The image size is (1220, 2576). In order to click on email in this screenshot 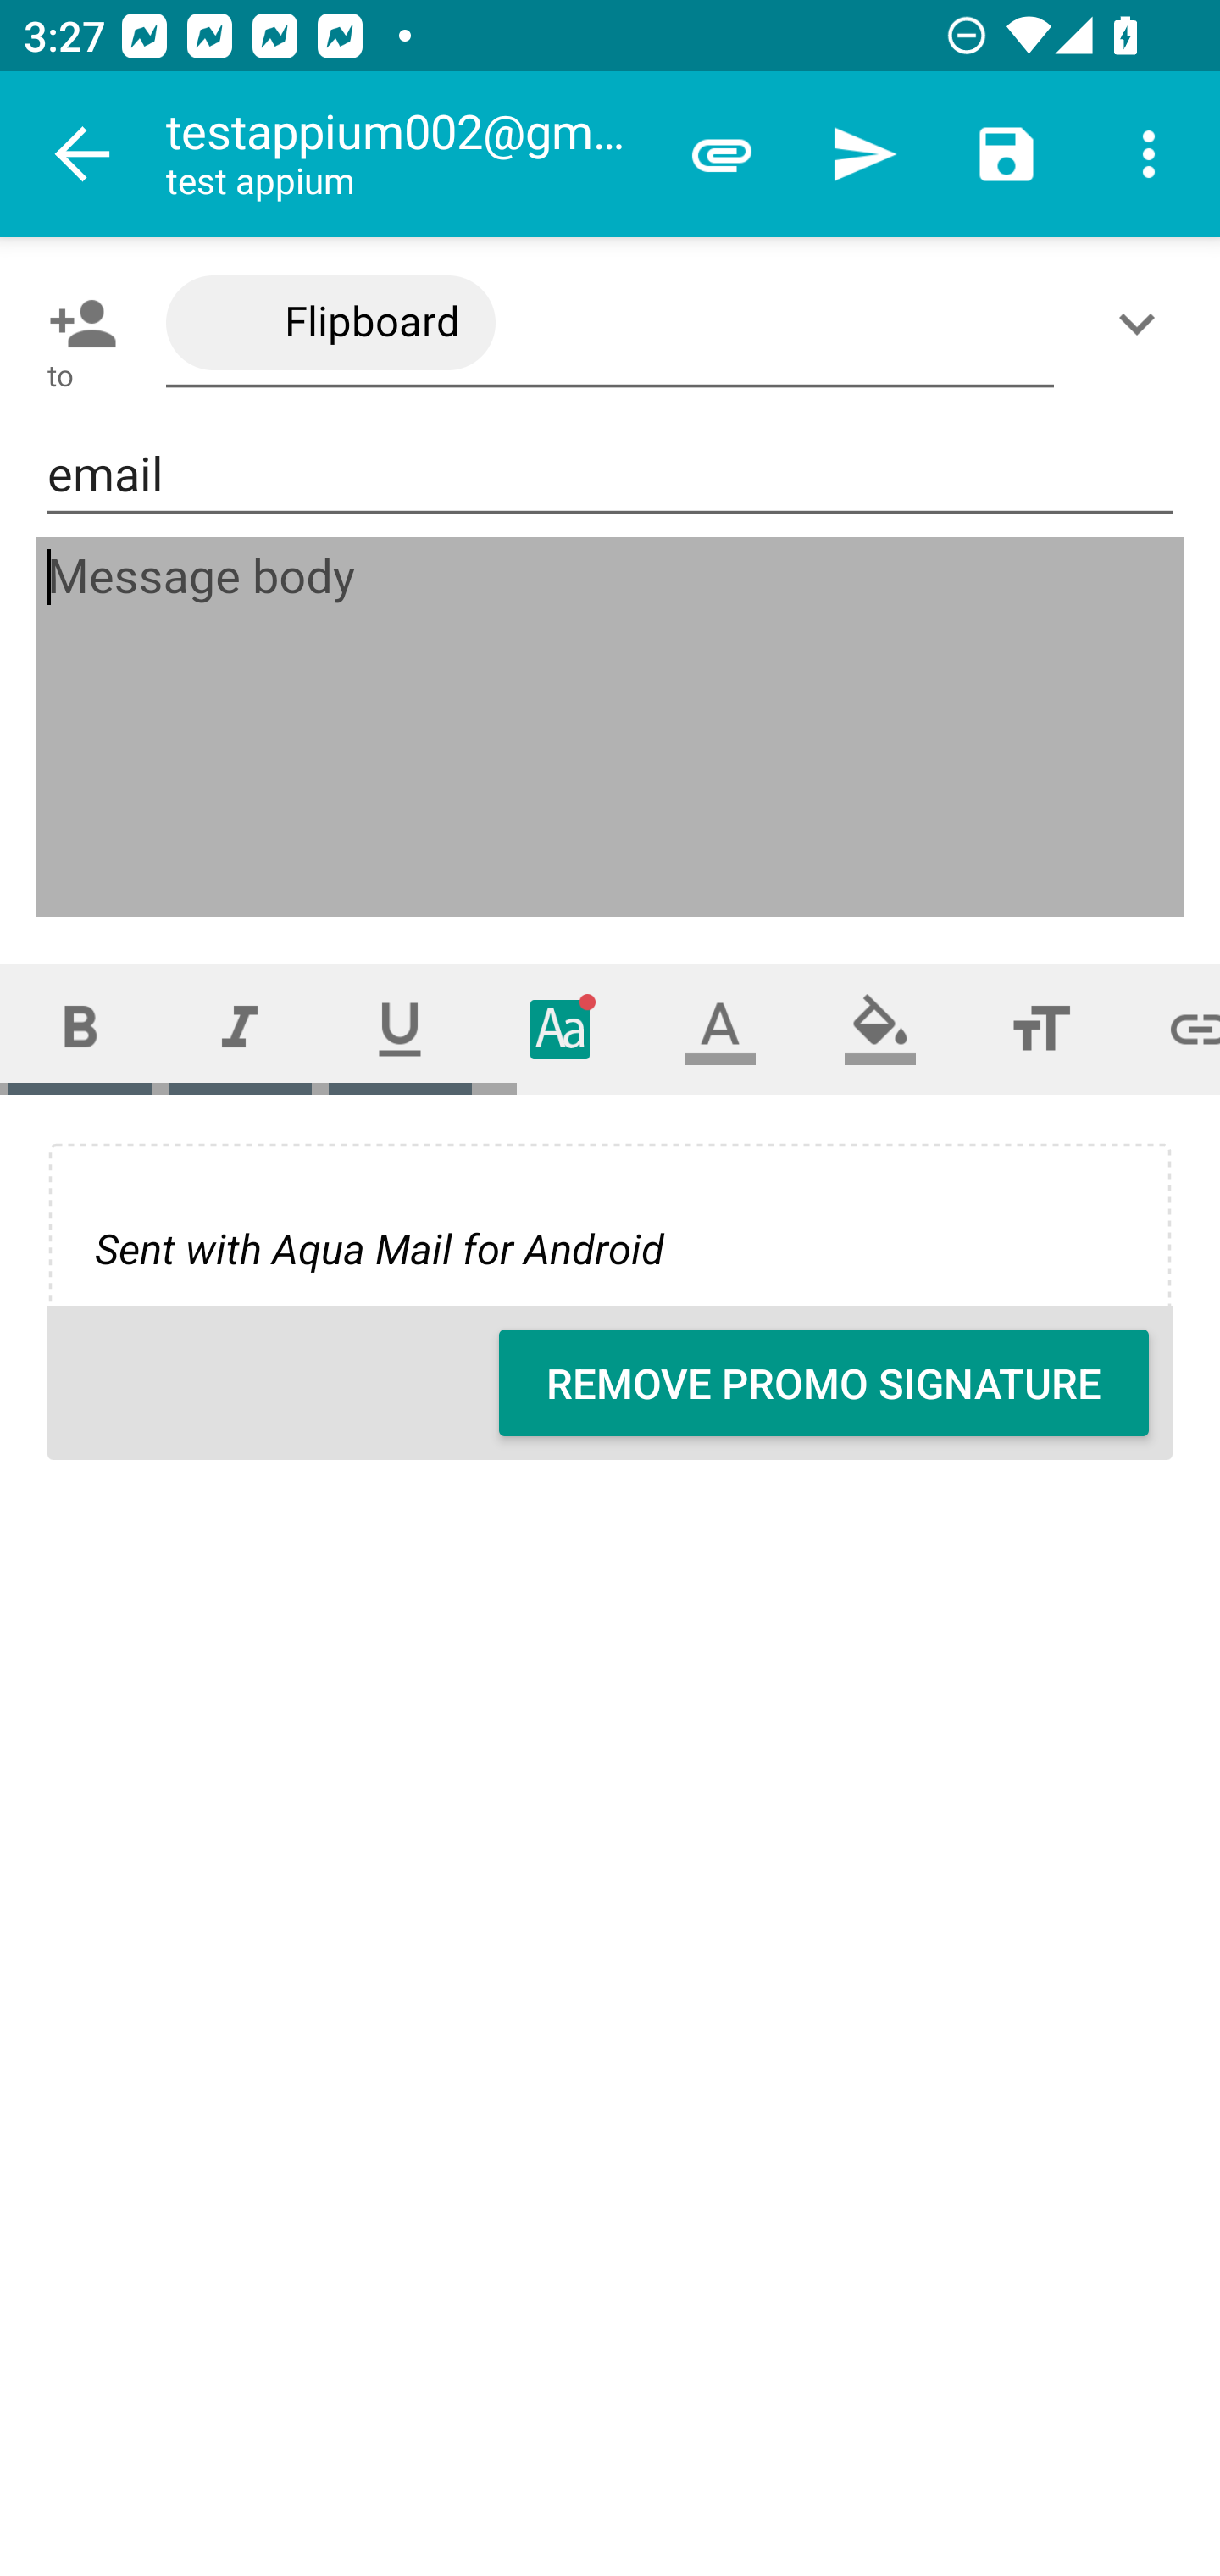, I will do `click(610, 475)`.